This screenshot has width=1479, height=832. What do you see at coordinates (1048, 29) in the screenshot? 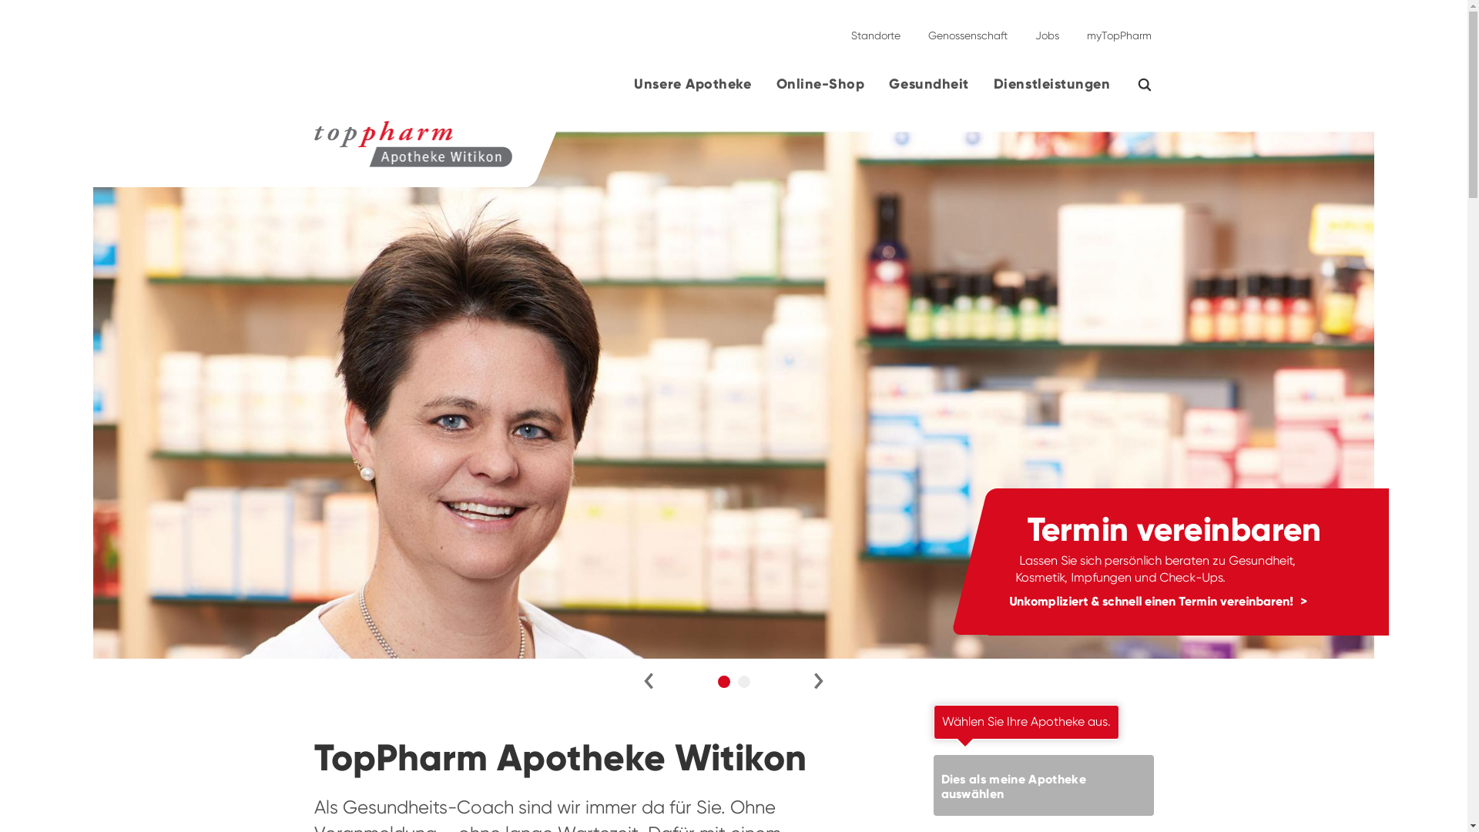
I see `Jobs` at bounding box center [1048, 29].